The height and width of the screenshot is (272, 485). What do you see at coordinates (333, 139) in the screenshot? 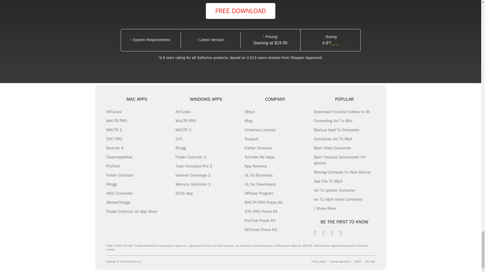
I see `compress avi to mp4` at bounding box center [333, 139].